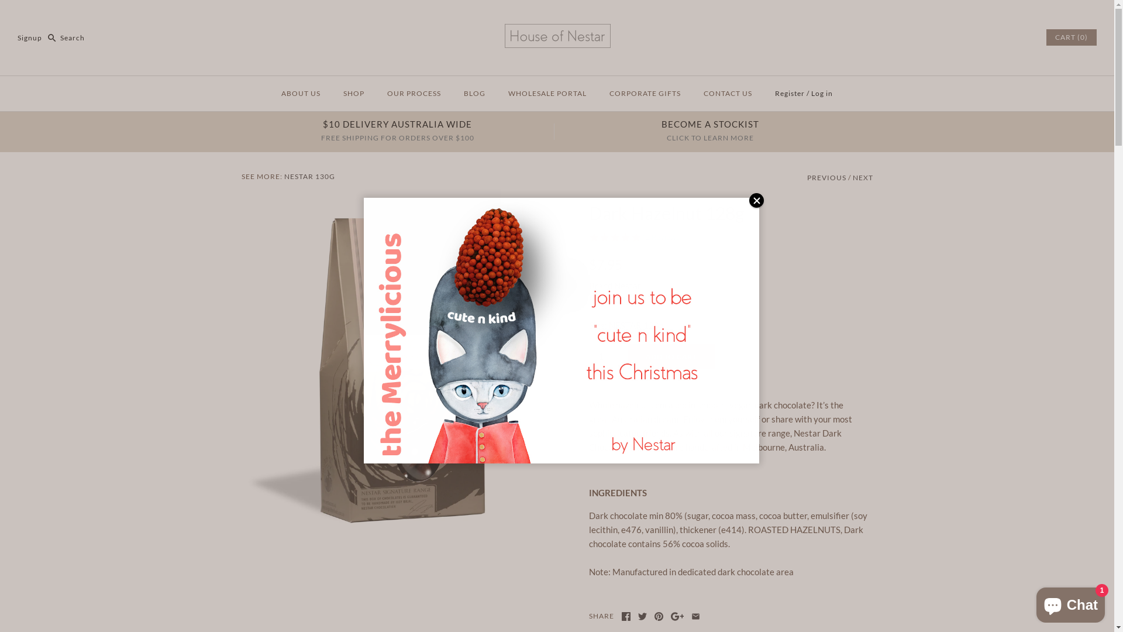 The image size is (1123, 632). I want to click on Dark Hazelnut 128g, so click(366, 209).